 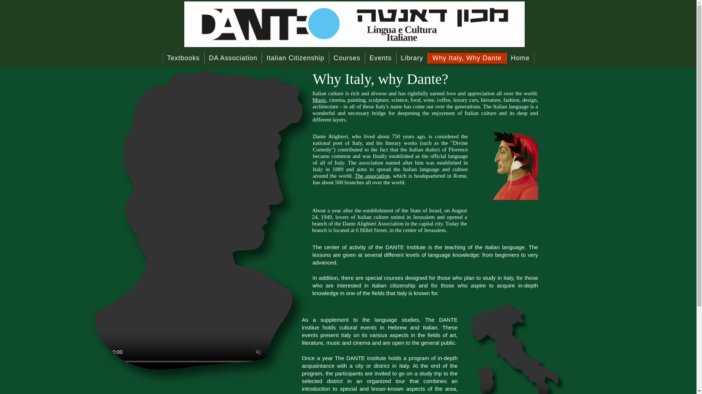 I want to click on Italian Citizenship, so click(x=295, y=58).